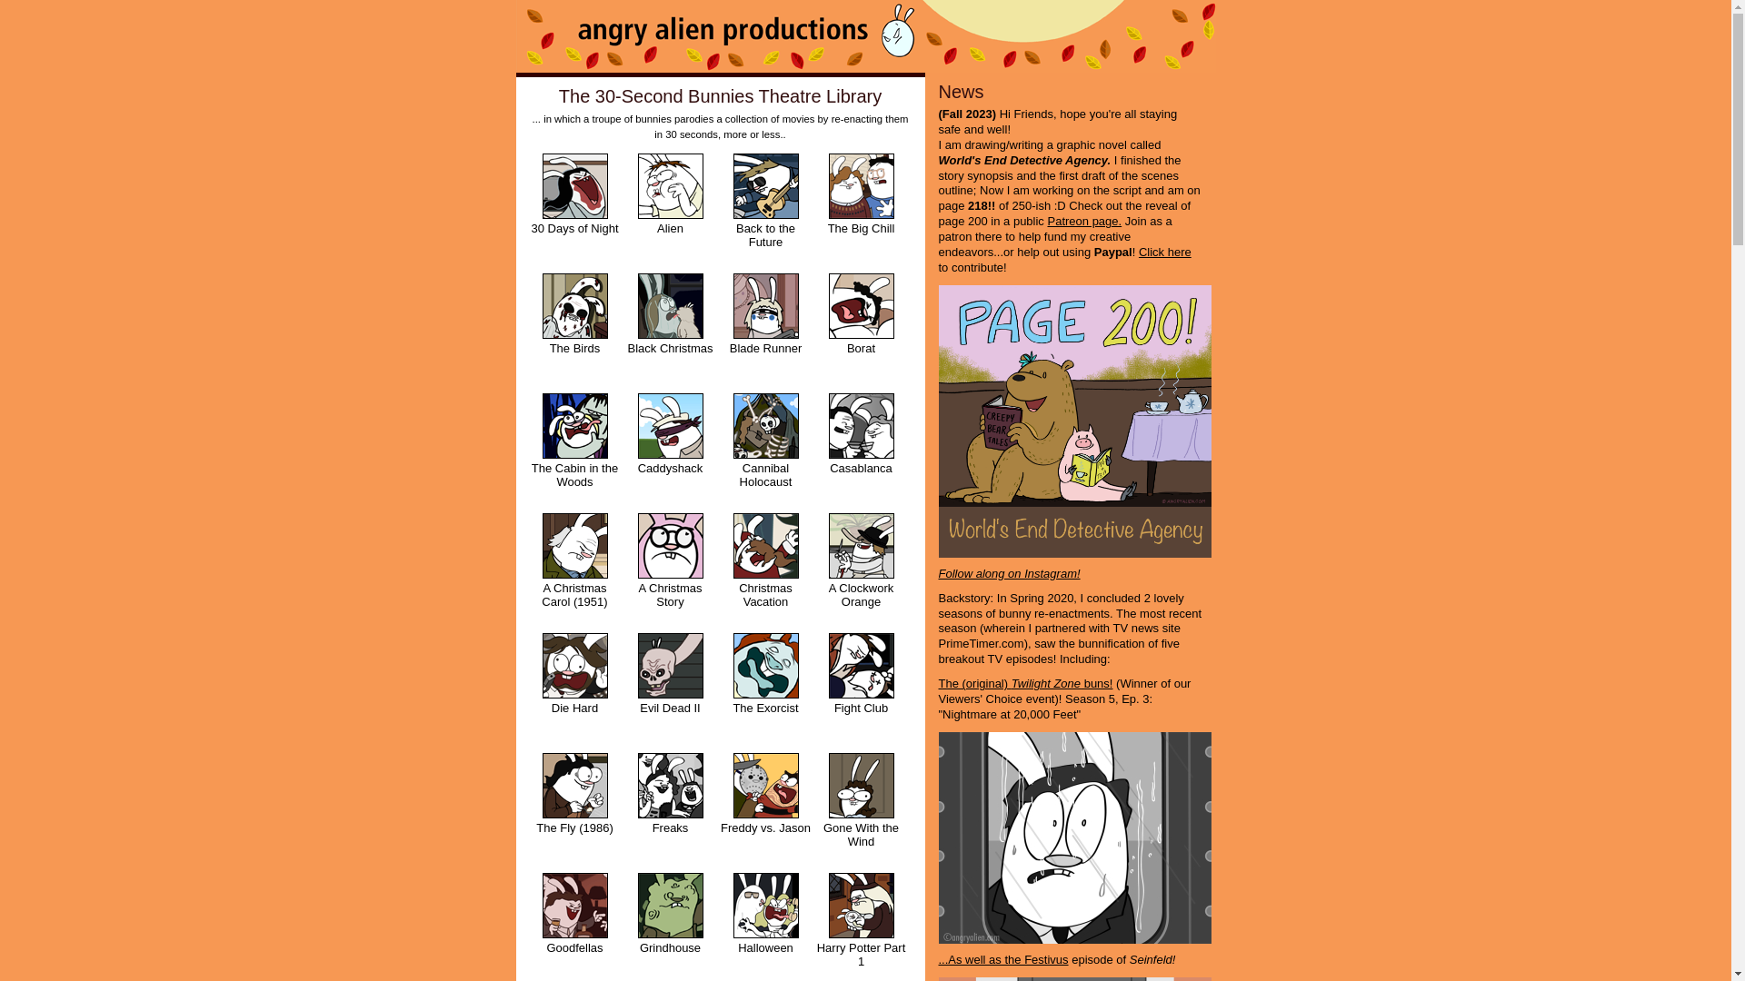  Describe the element at coordinates (862, 569) in the screenshot. I see `A Clockwork Orange` at that location.